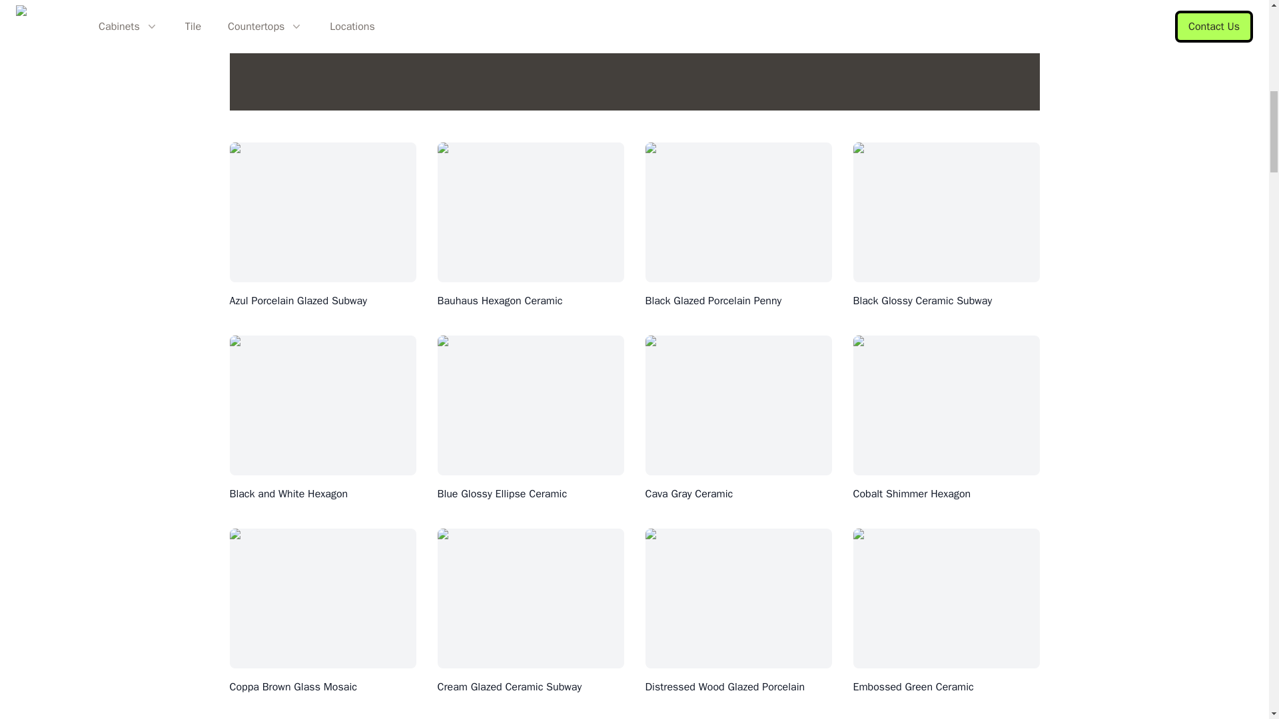 Image resolution: width=1279 pixels, height=719 pixels. I want to click on Distressed Wood Glazed Porcelain, so click(724, 687).